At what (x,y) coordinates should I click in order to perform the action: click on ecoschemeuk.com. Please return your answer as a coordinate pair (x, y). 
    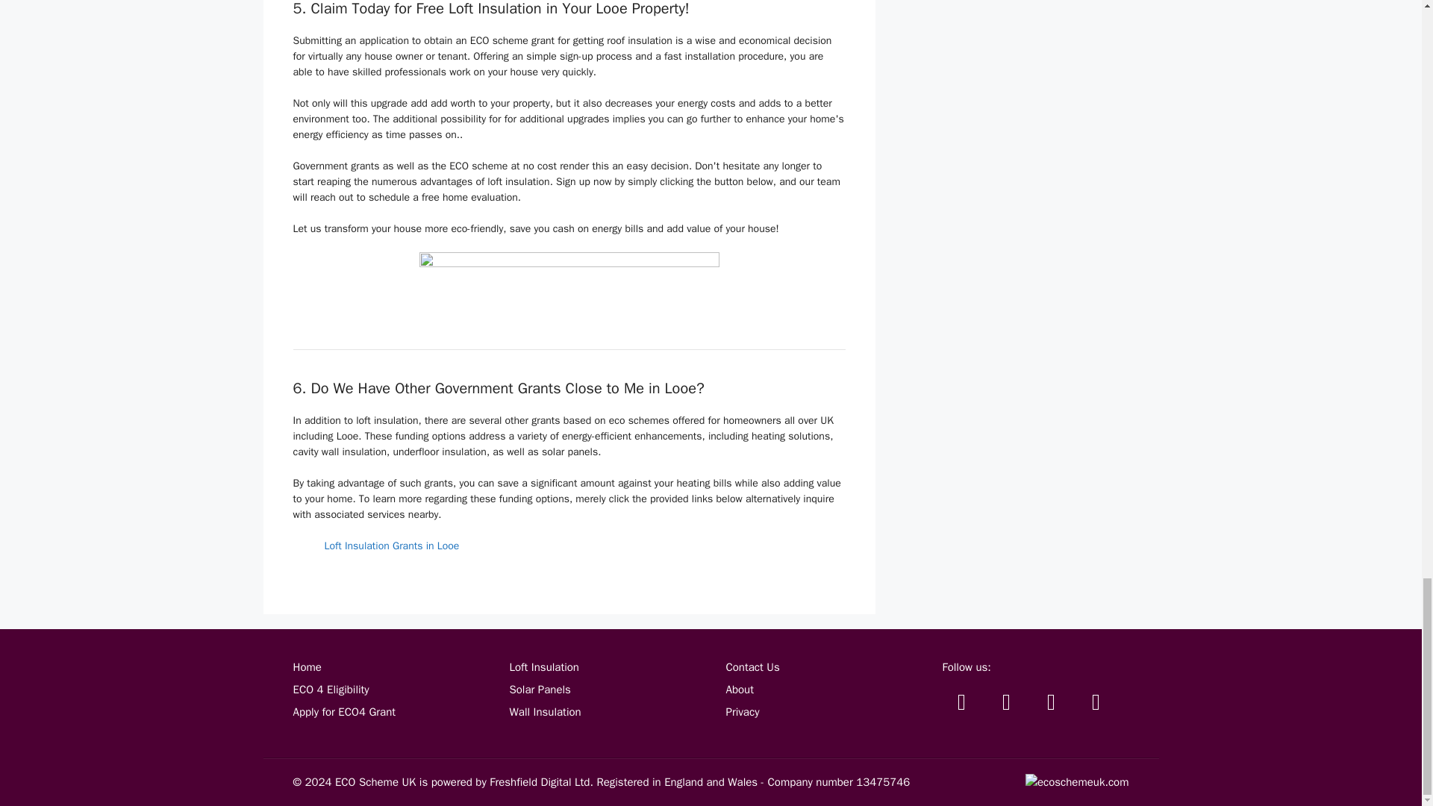
    Looking at the image, I should click on (1077, 782).